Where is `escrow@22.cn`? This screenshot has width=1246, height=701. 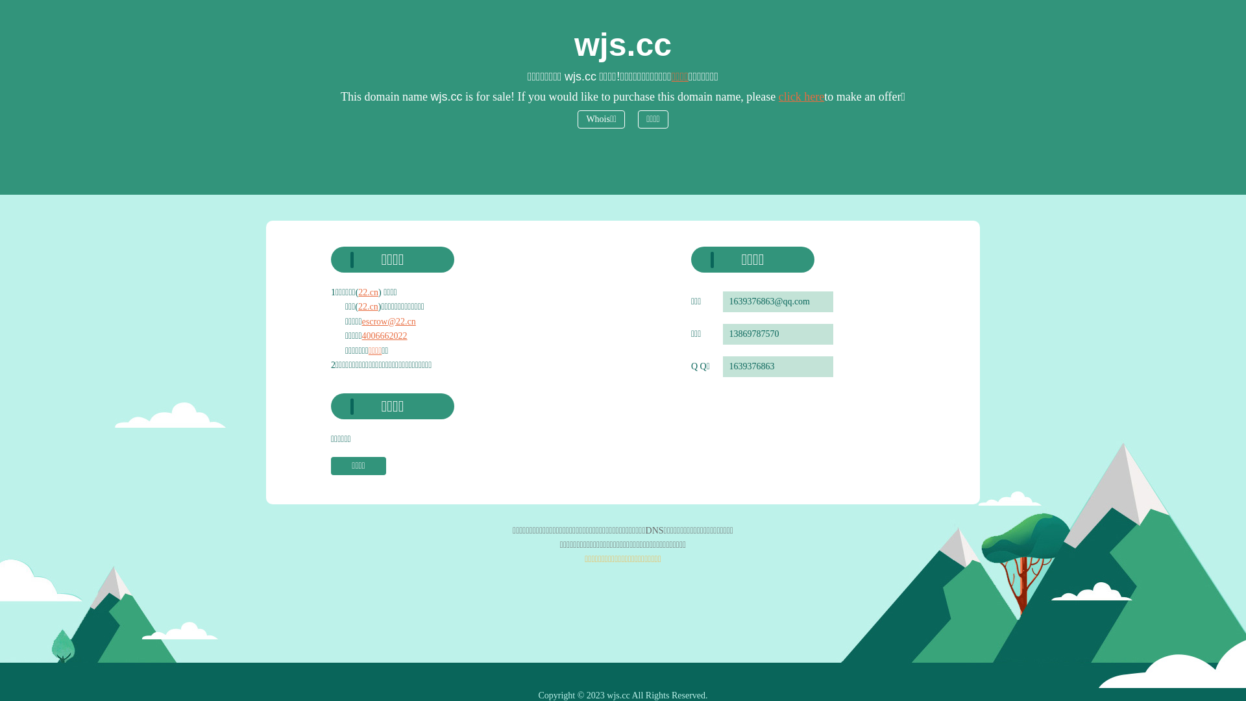 escrow@22.cn is located at coordinates (389, 322).